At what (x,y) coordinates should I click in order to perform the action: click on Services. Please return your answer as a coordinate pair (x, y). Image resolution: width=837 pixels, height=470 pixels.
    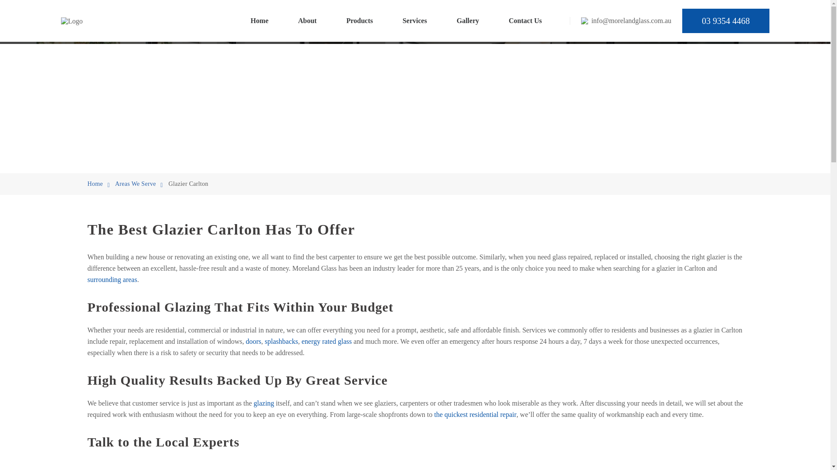
    Looking at the image, I should click on (415, 21).